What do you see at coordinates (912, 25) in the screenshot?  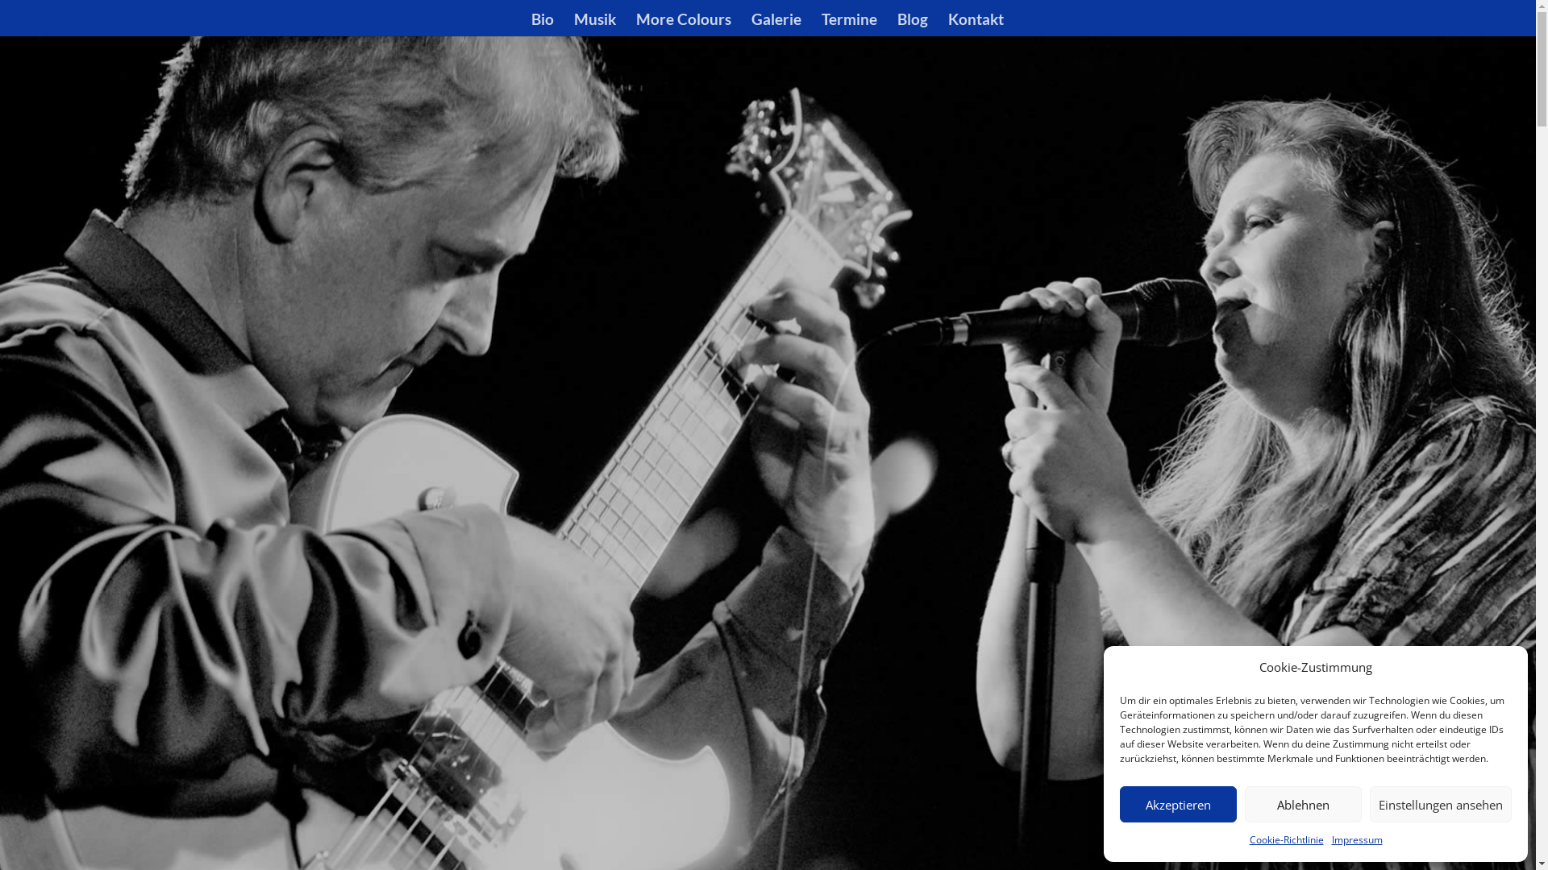 I see `Blog` at bounding box center [912, 25].